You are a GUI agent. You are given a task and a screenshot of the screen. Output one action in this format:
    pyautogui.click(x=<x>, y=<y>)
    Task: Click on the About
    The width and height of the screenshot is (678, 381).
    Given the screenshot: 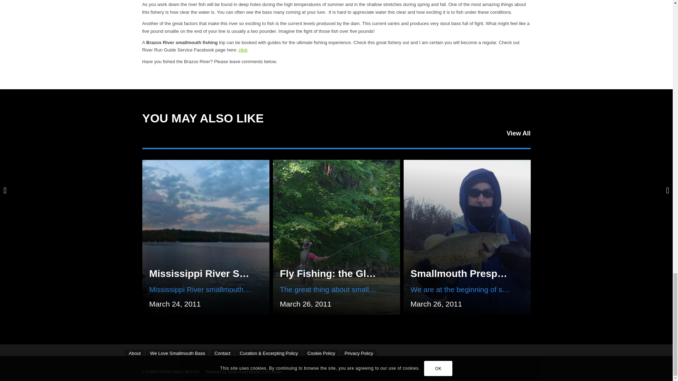 What is the action you would take?
    pyautogui.click(x=134, y=353)
    